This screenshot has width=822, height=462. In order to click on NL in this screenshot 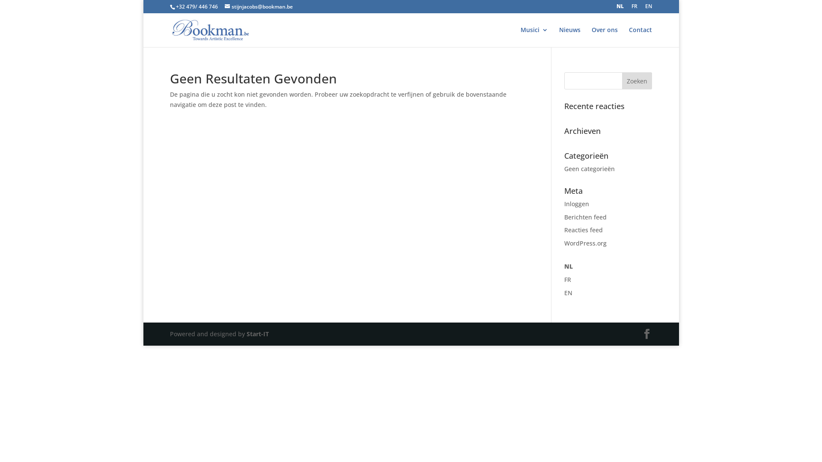, I will do `click(569, 266)`.